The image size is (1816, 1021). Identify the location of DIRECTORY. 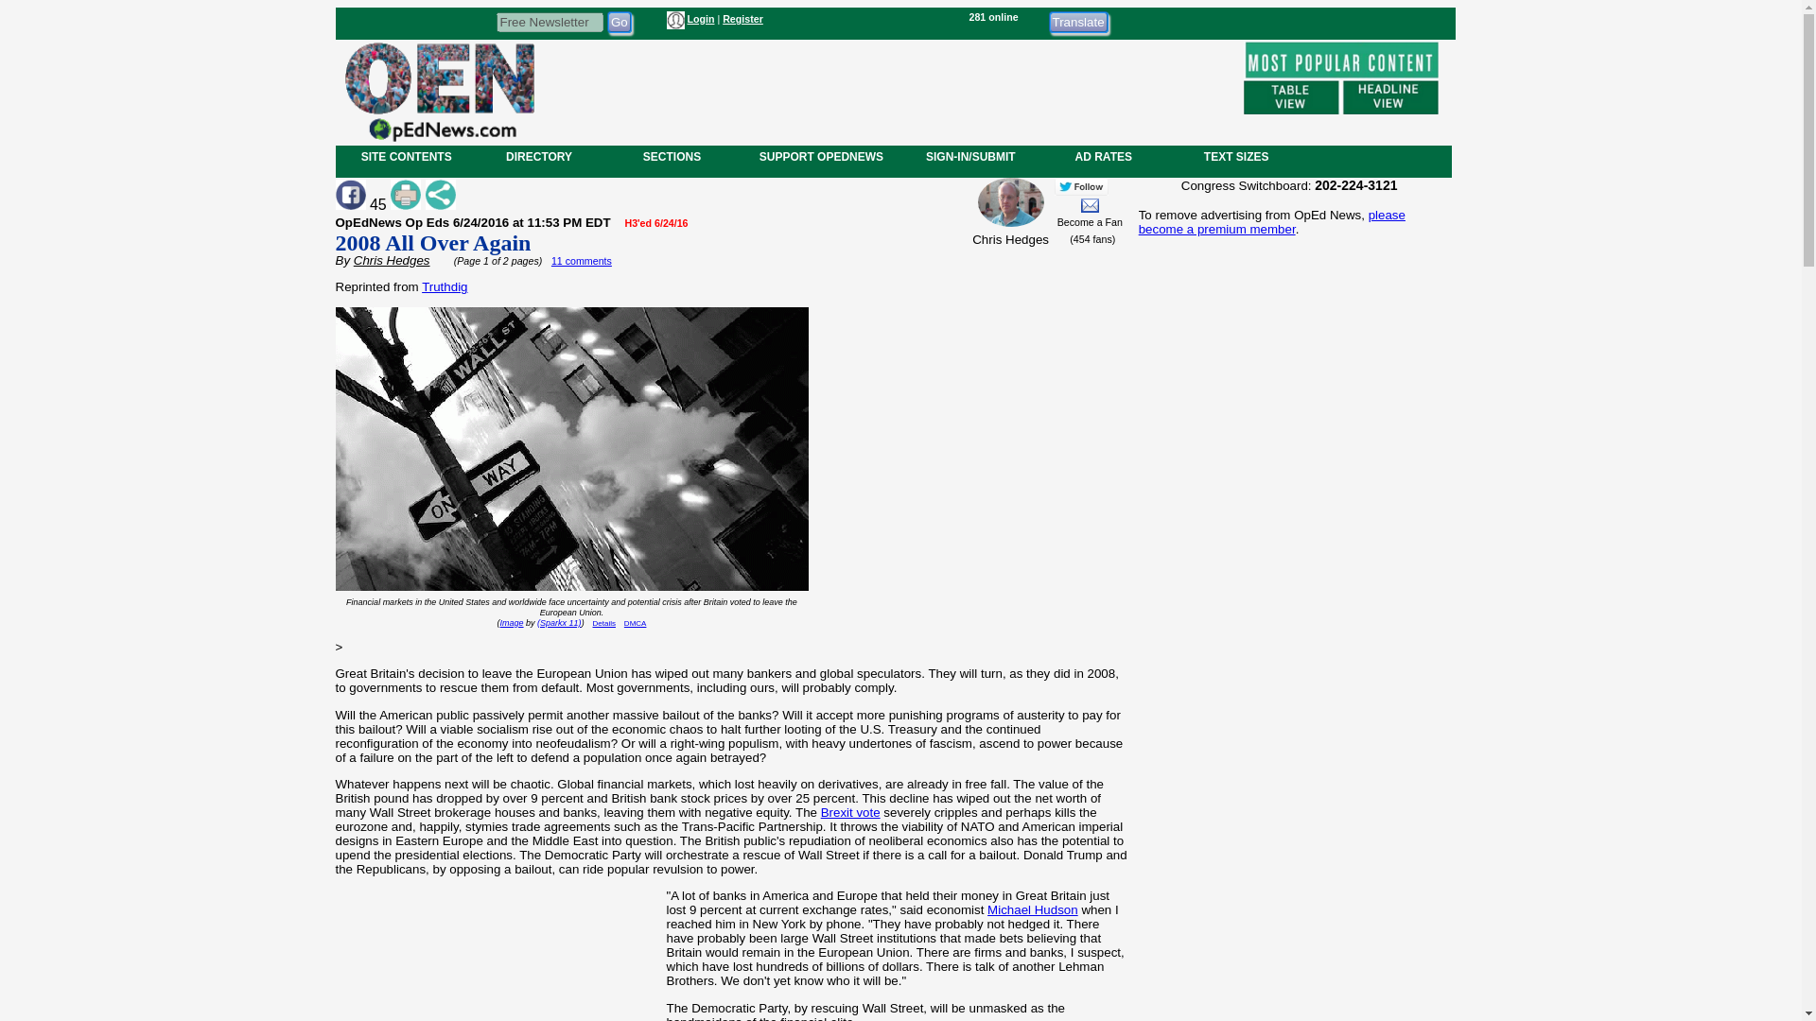
(538, 156).